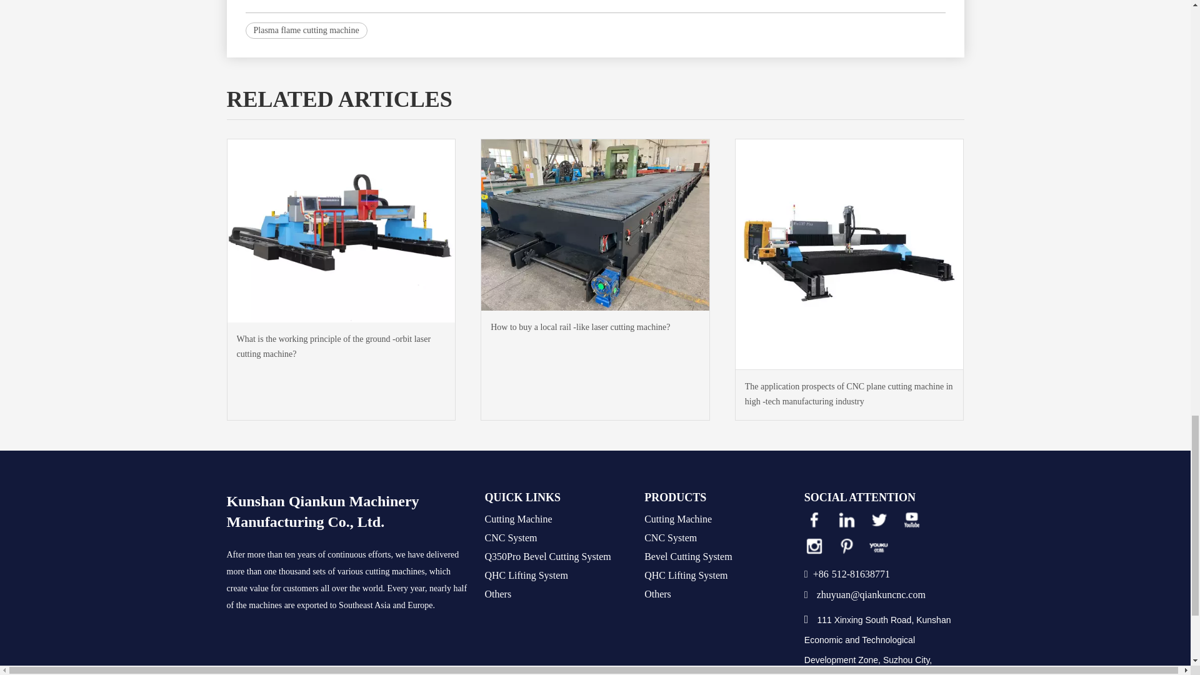 The width and height of the screenshot is (1200, 675). Describe the element at coordinates (688, 556) in the screenshot. I see `Bevel Cutting System` at that location.